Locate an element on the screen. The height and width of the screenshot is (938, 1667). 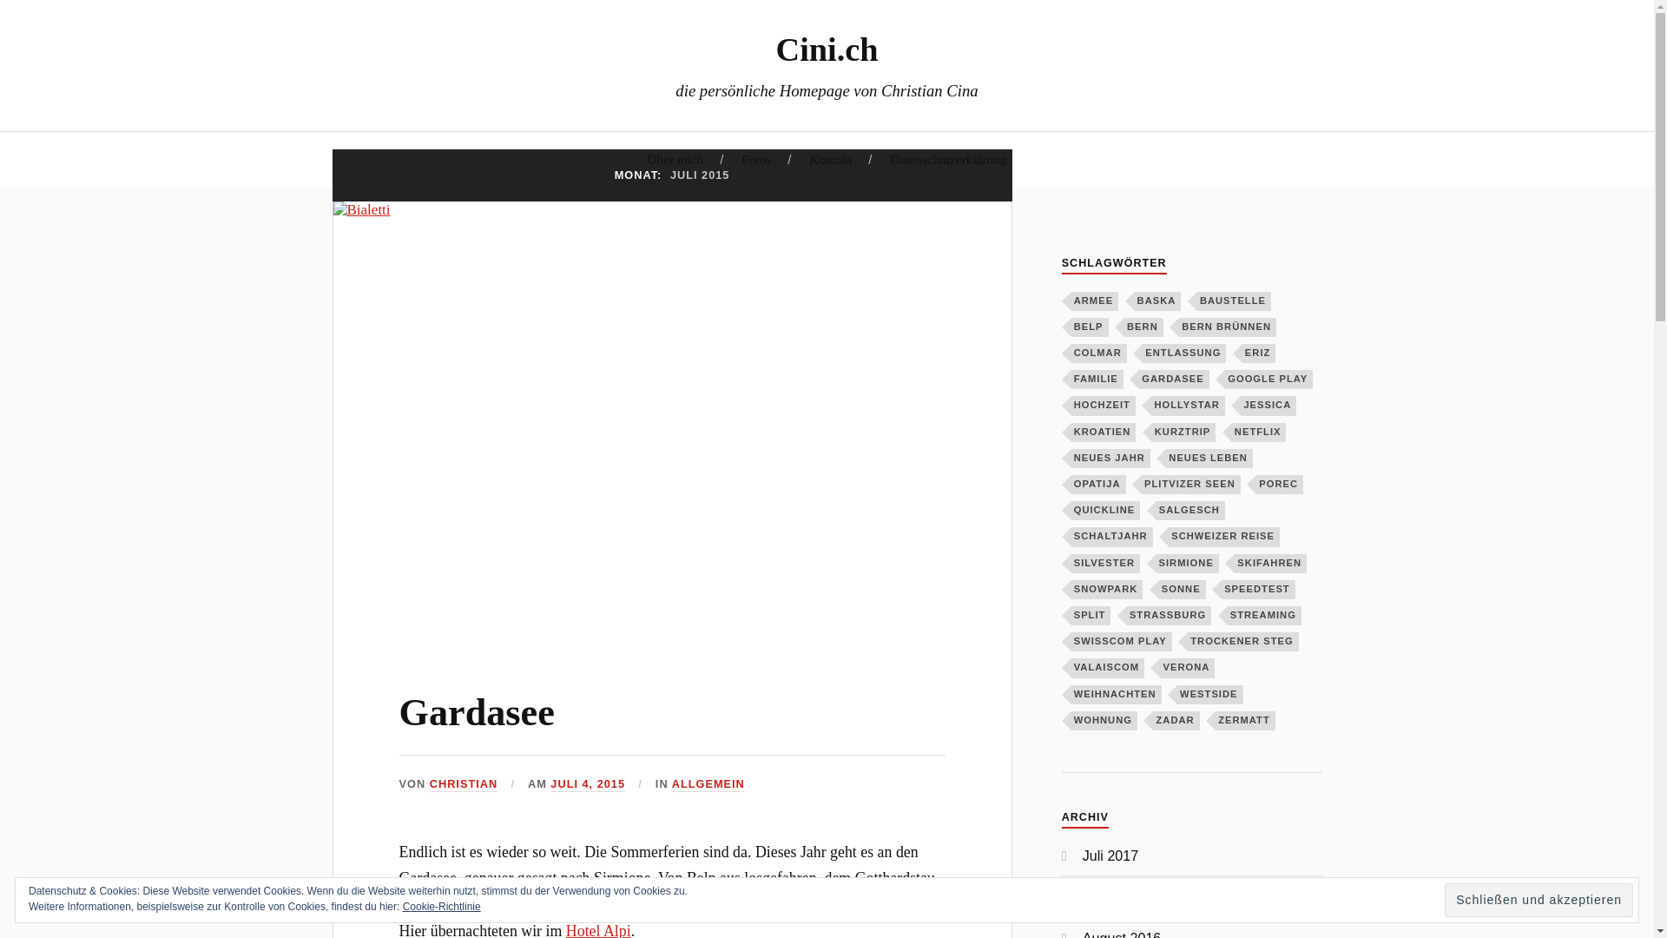
KROATIEN is located at coordinates (1104, 433).